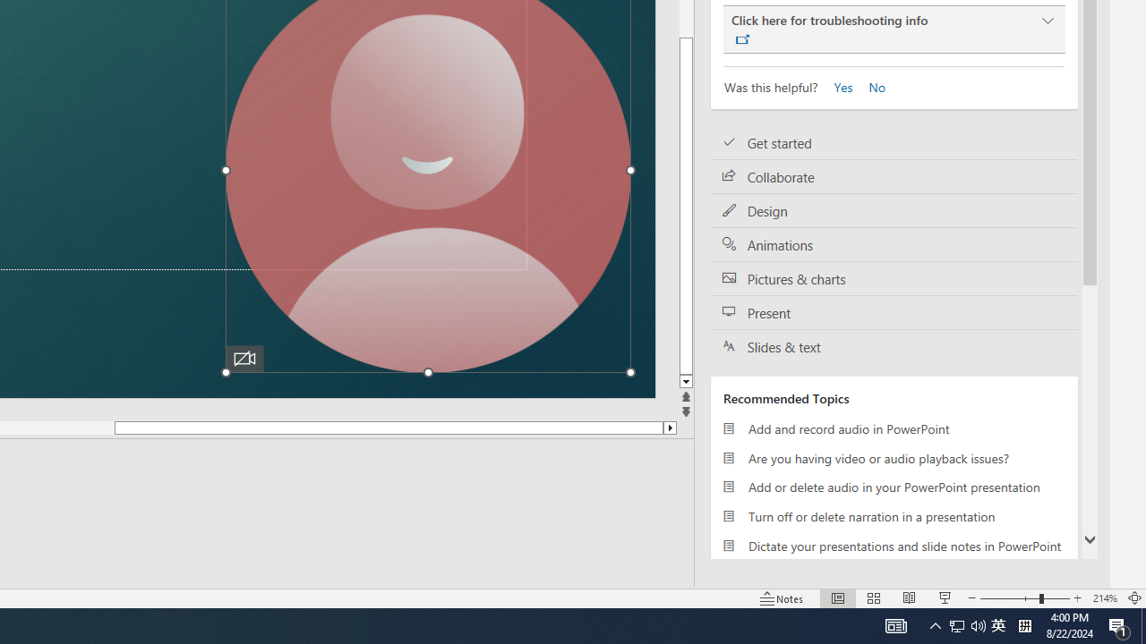  What do you see at coordinates (894, 143) in the screenshot?
I see `Get started` at bounding box center [894, 143].